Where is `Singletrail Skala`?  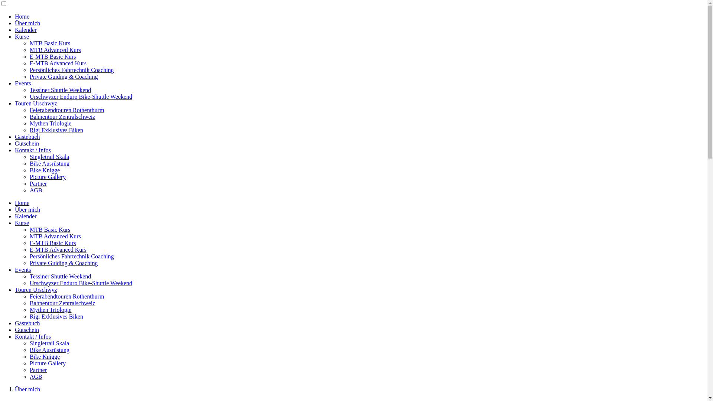
Singletrail Skala is located at coordinates (49, 343).